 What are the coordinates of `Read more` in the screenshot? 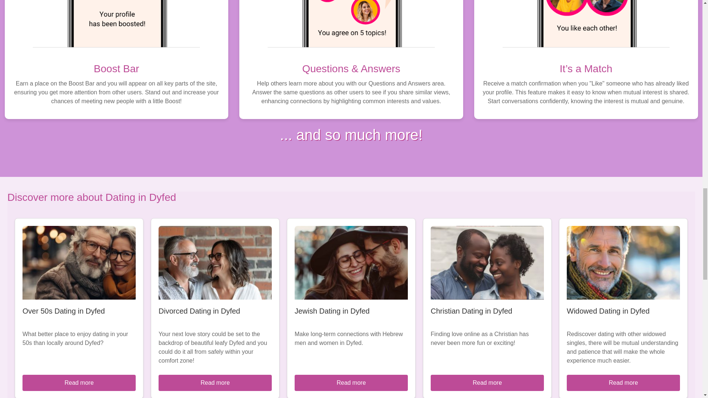 It's located at (215, 383).